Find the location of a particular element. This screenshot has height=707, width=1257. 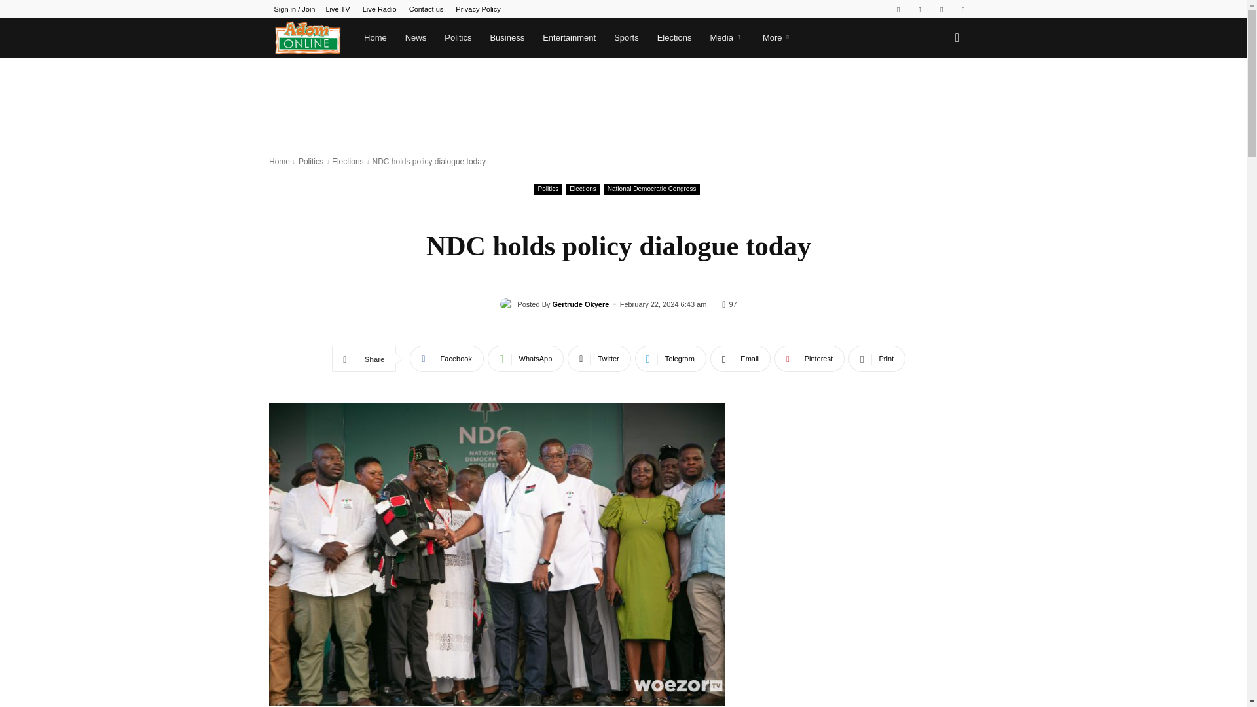

Gertrude Okyere is located at coordinates (508, 304).